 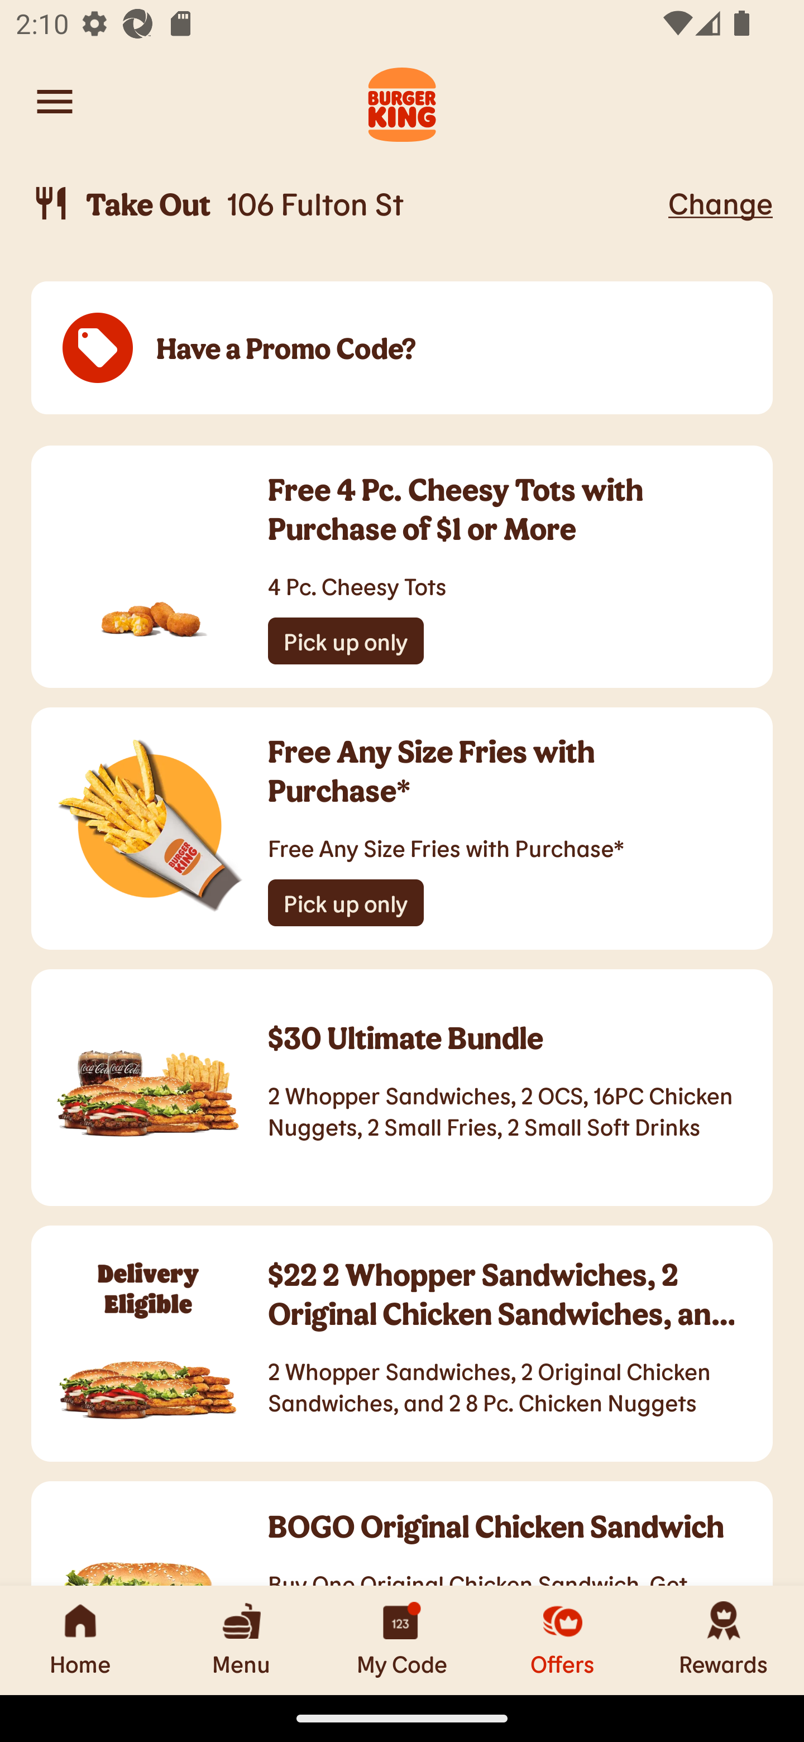 What do you see at coordinates (241, 1640) in the screenshot?
I see `Menu` at bounding box center [241, 1640].